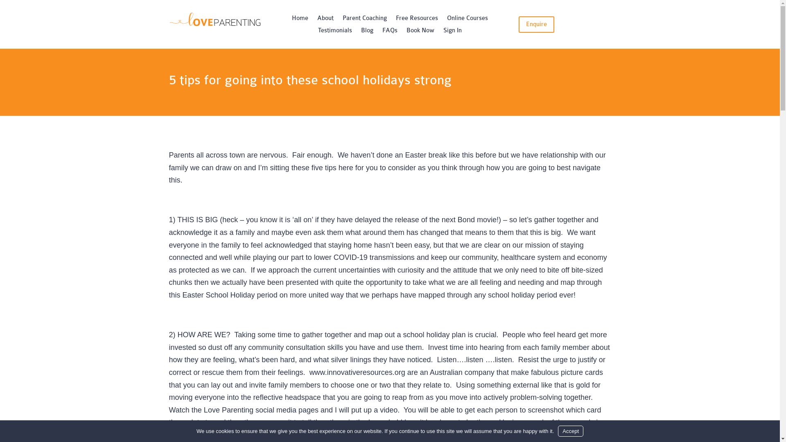 Image resolution: width=786 pixels, height=442 pixels. Describe the element at coordinates (335, 32) in the screenshot. I see `Testimonials` at that location.